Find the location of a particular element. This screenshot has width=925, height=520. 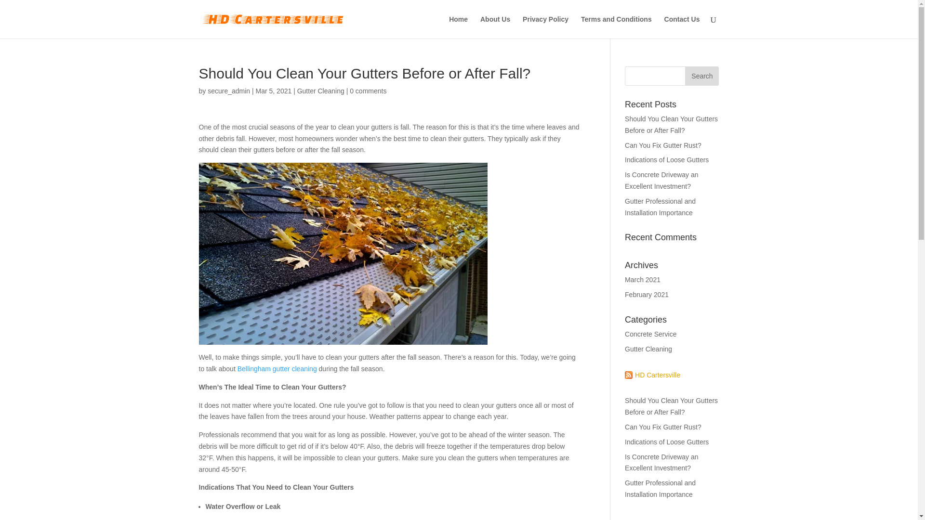

Concrete Service is located at coordinates (650, 334).